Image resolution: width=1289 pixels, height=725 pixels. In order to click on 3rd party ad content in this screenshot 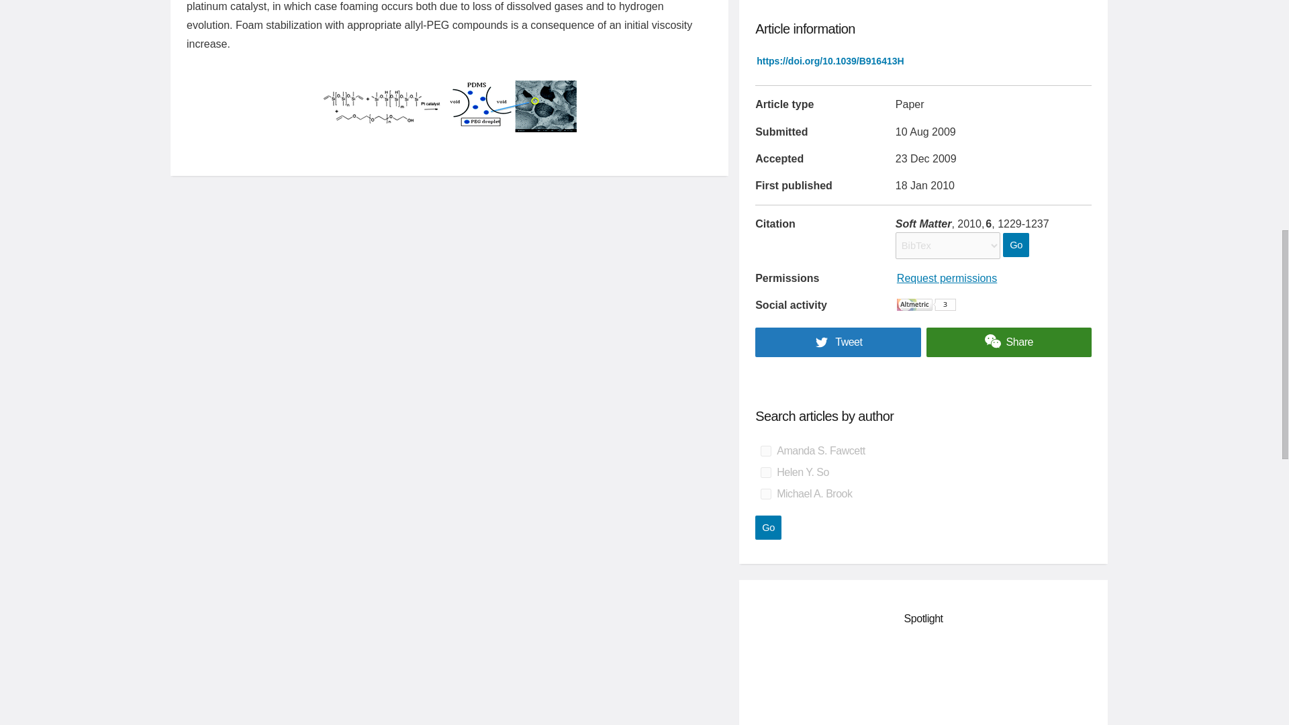, I will do `click(924, 683)`.